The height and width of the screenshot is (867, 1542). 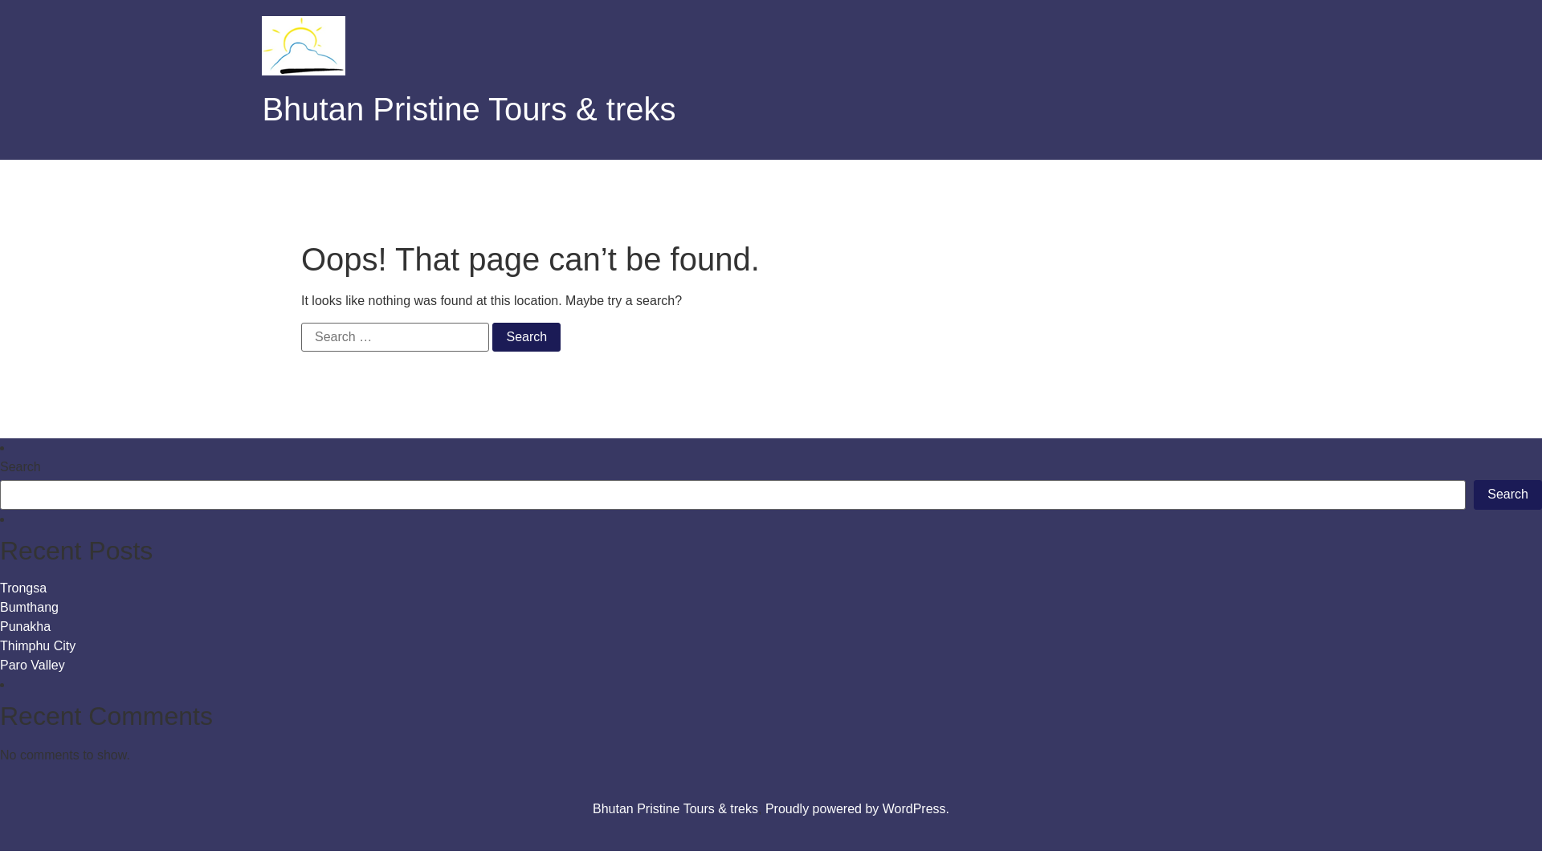 I want to click on Search, so click(x=527, y=337).